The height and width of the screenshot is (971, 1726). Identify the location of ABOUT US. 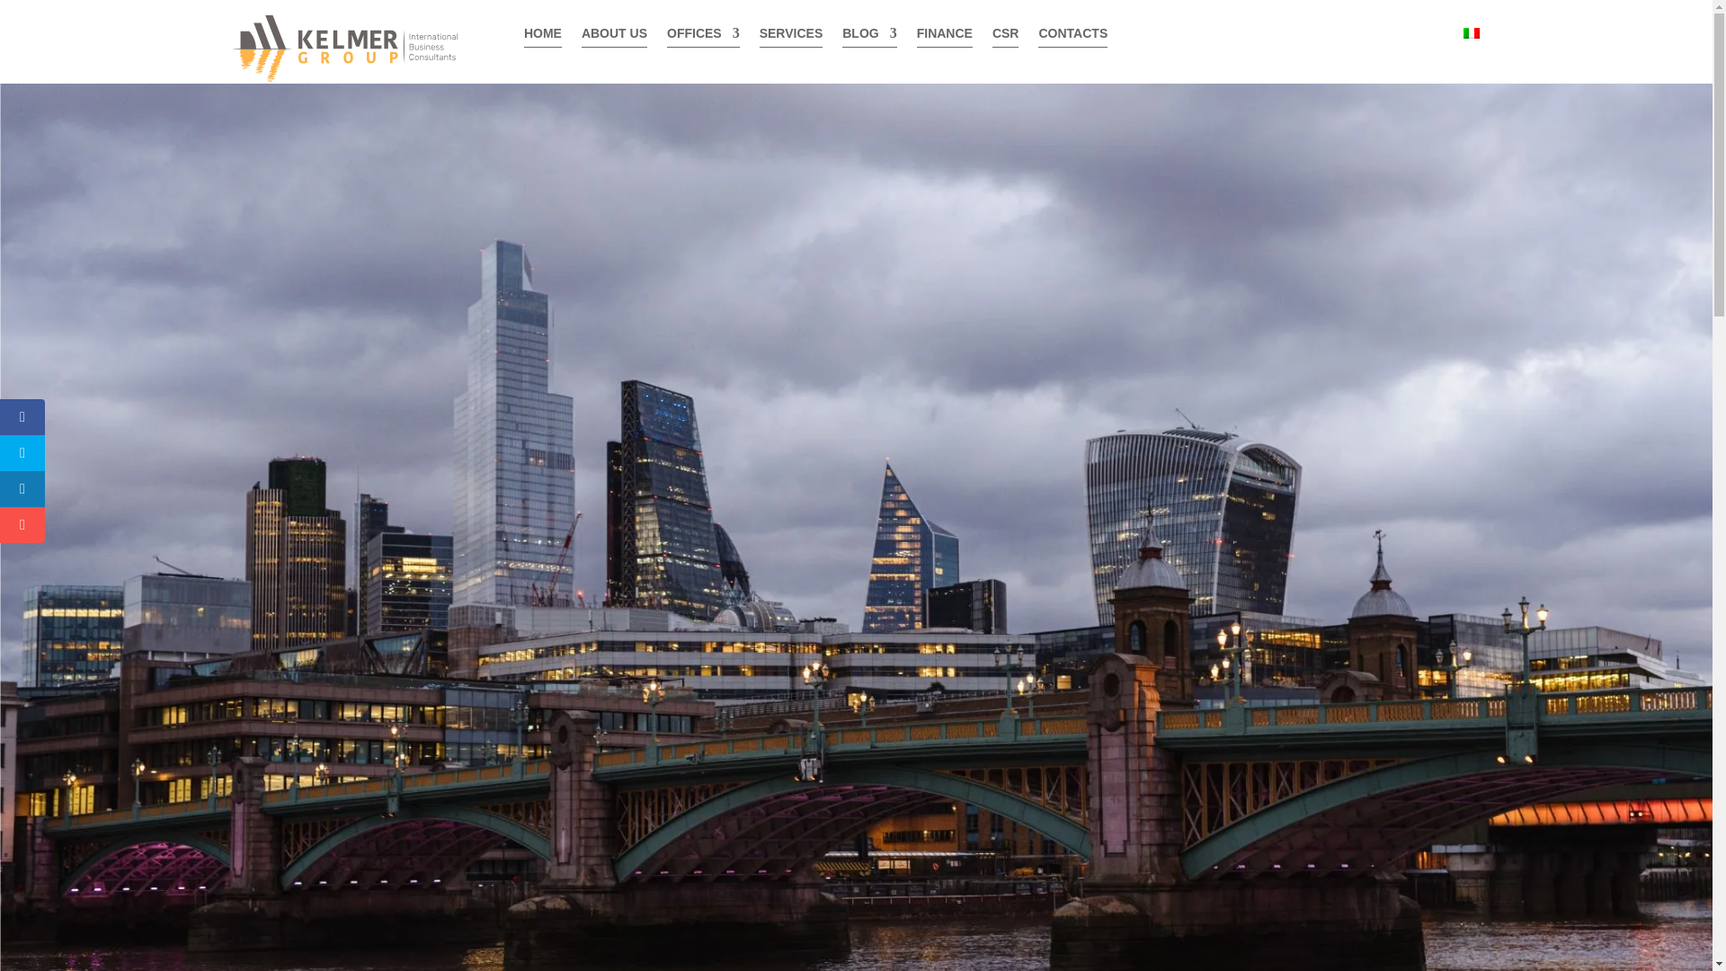
(615, 37).